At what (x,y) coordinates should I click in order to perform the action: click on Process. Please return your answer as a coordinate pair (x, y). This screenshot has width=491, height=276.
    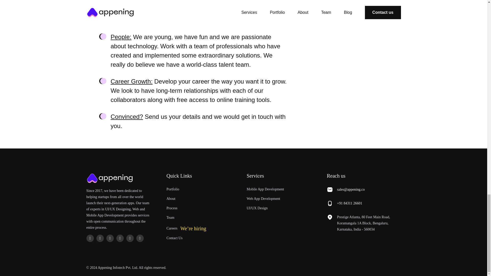
    Looking at the image, I should click on (172, 208).